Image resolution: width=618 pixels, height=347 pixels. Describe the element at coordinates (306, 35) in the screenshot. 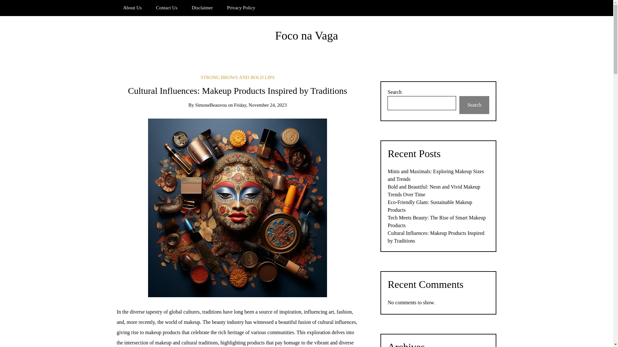

I see `Foco na Vaga` at that location.